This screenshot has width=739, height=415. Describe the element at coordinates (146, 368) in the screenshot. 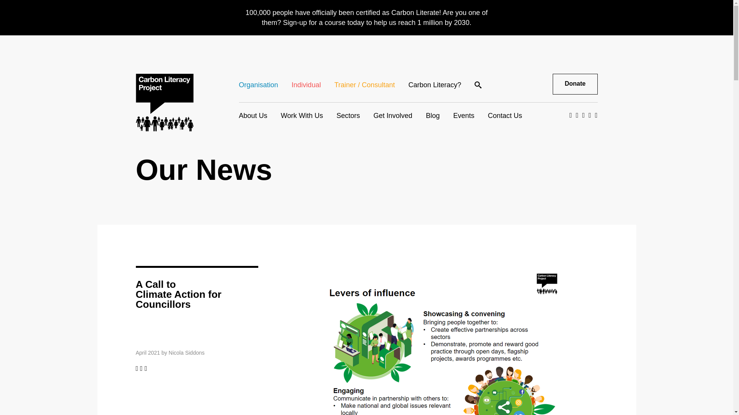

I see `LinkedIn` at that location.